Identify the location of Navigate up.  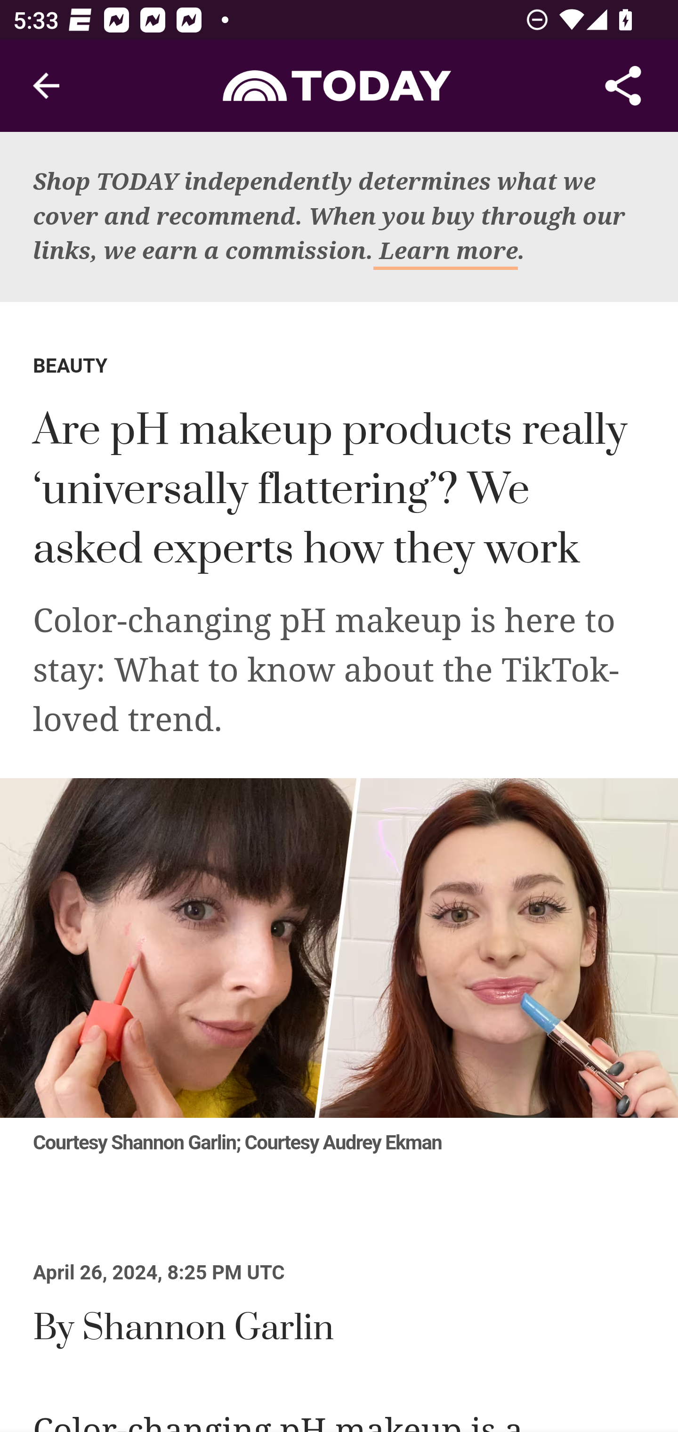
(46, 86).